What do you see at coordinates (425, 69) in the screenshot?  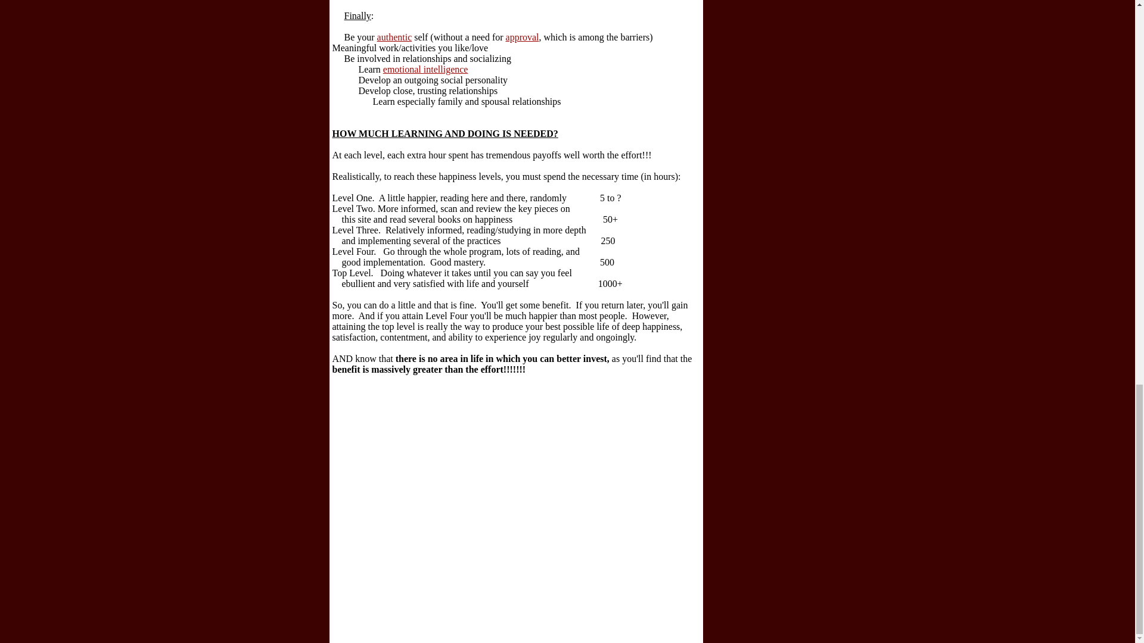 I see `emotional intelligence` at bounding box center [425, 69].